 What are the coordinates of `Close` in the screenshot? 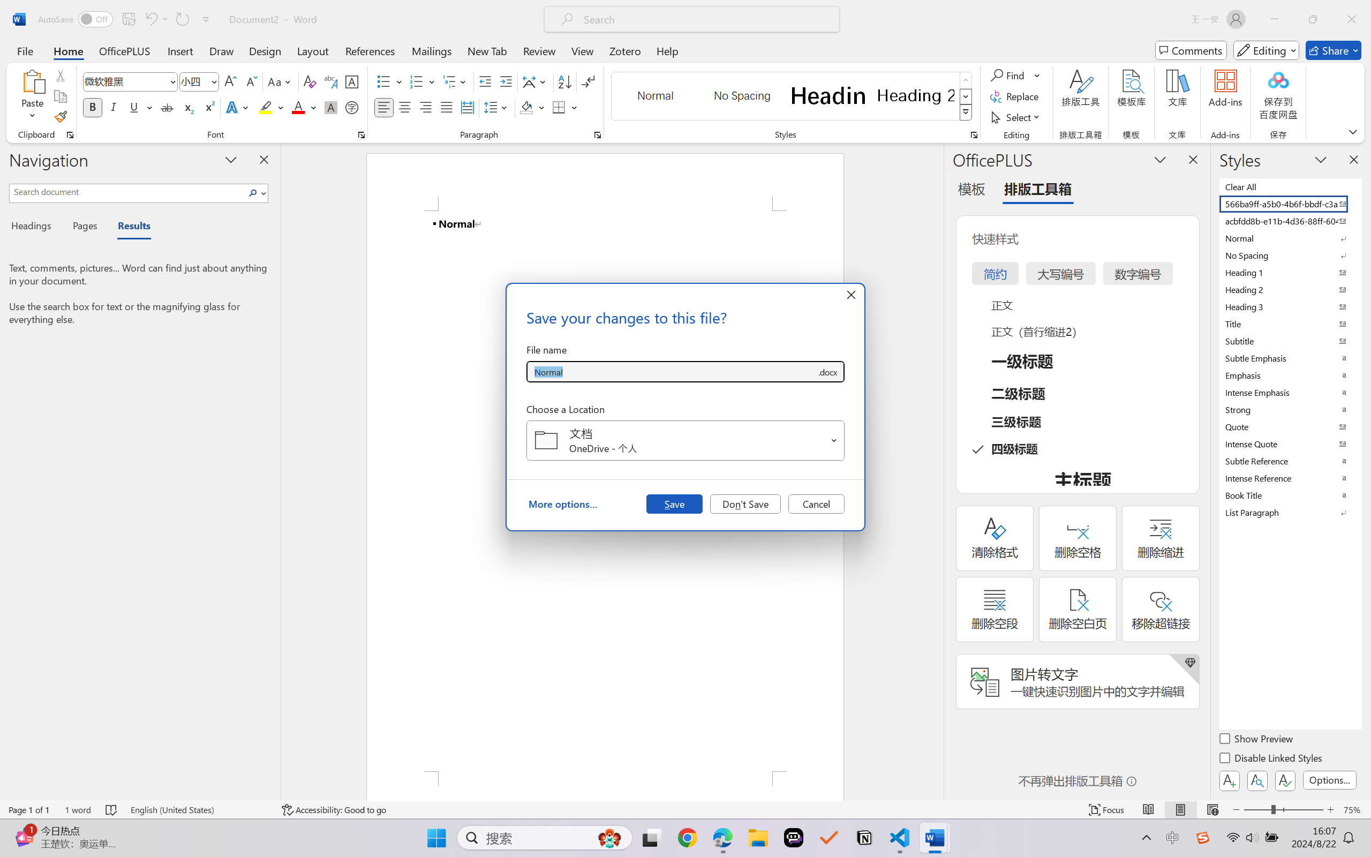 It's located at (1352, 19).